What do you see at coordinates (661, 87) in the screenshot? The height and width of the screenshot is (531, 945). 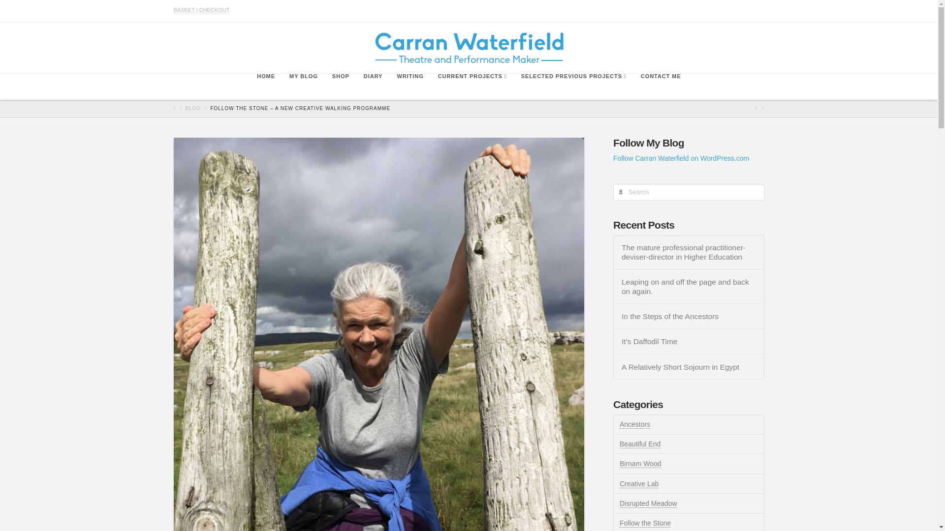 I see `CONTACT ME` at bounding box center [661, 87].